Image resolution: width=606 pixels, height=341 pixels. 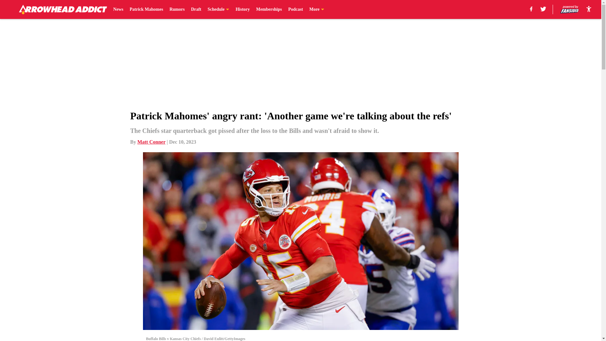 What do you see at coordinates (151, 141) in the screenshot?
I see `Matt Conner` at bounding box center [151, 141].